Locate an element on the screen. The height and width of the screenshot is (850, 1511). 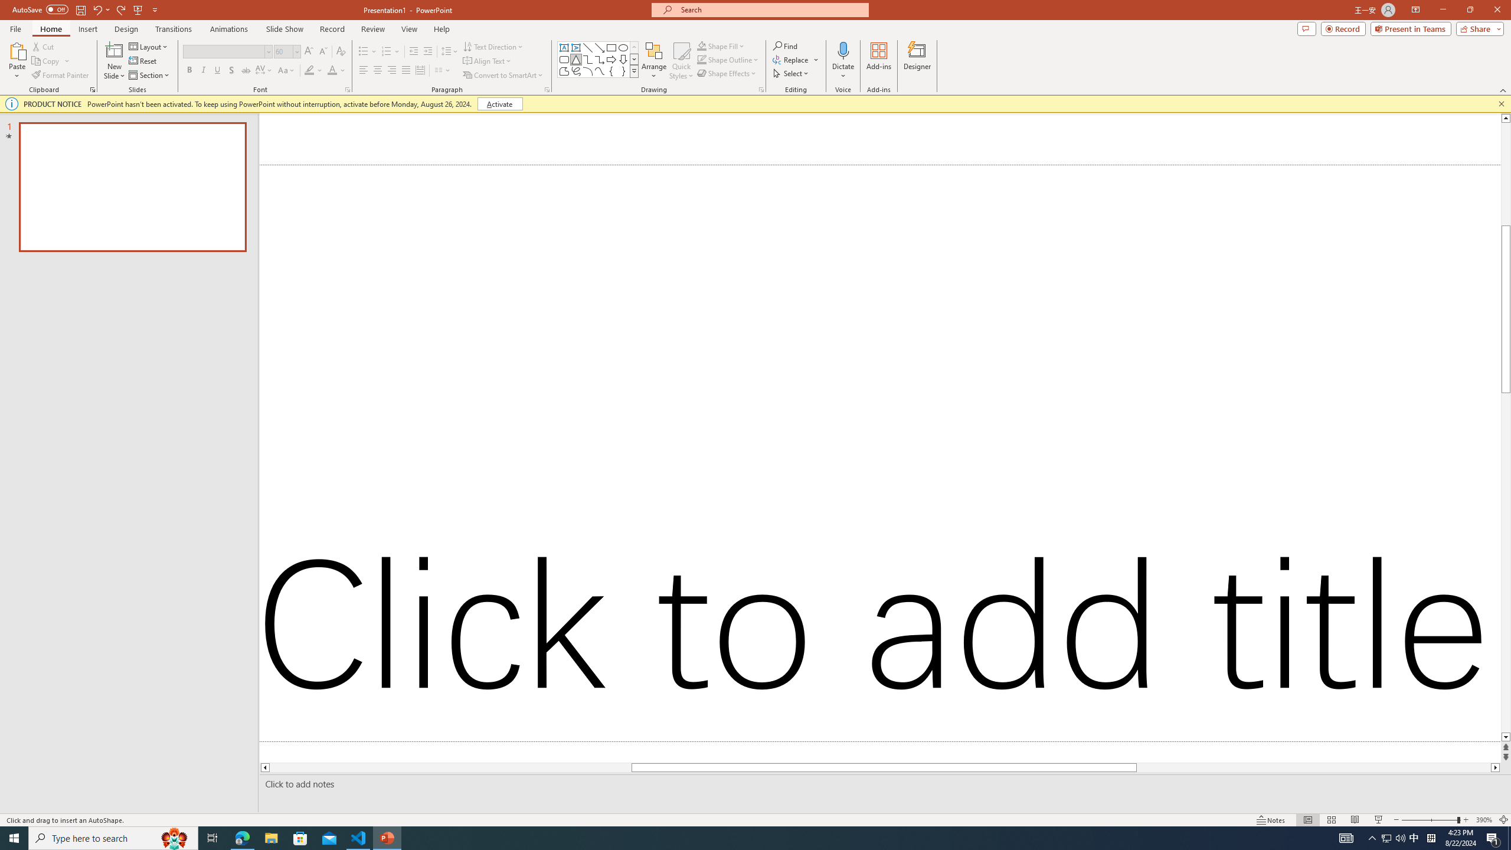
Left Brace is located at coordinates (611, 71).